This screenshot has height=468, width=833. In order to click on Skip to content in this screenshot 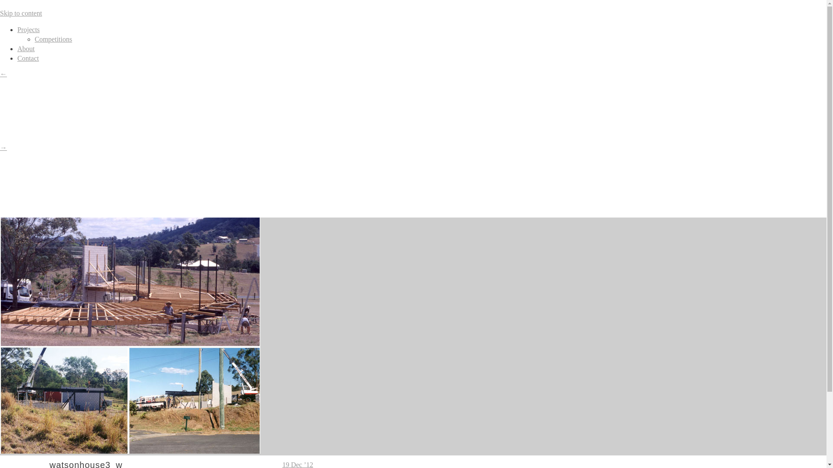, I will do `click(21, 13)`.